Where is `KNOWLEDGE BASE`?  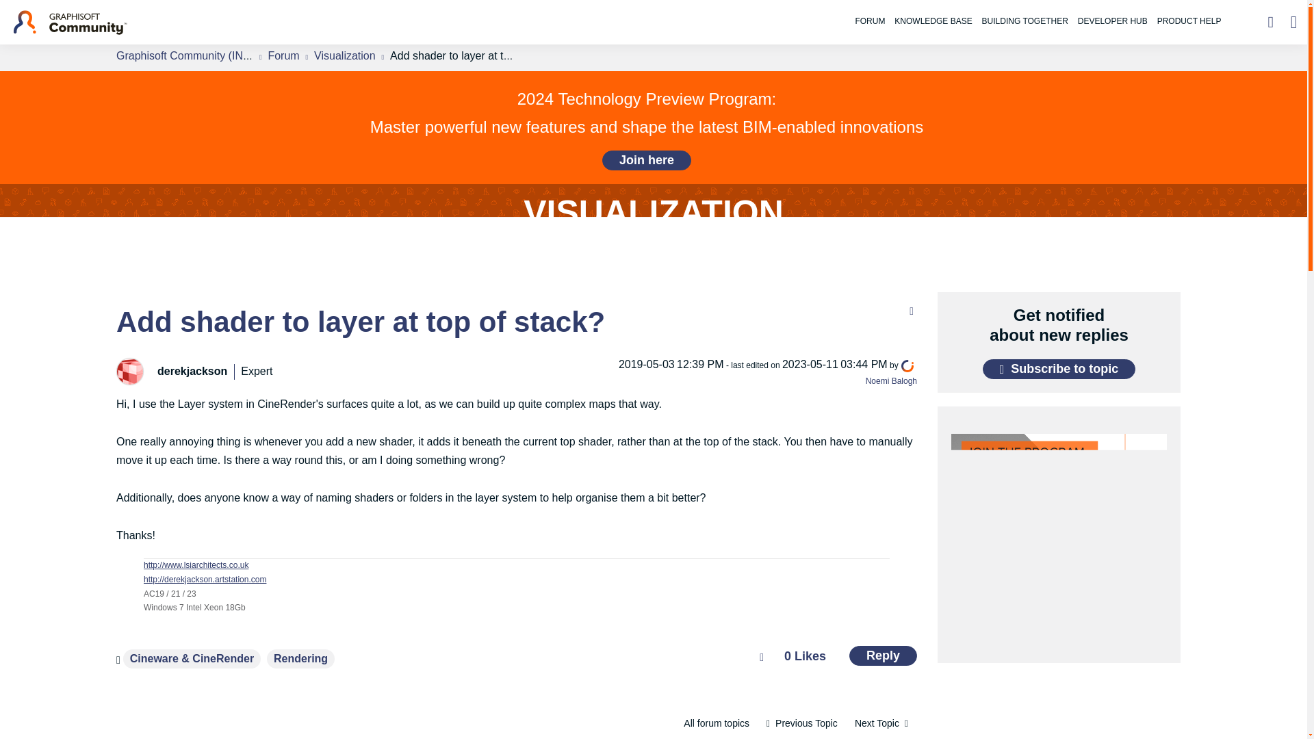 KNOWLEDGE BASE is located at coordinates (932, 14).